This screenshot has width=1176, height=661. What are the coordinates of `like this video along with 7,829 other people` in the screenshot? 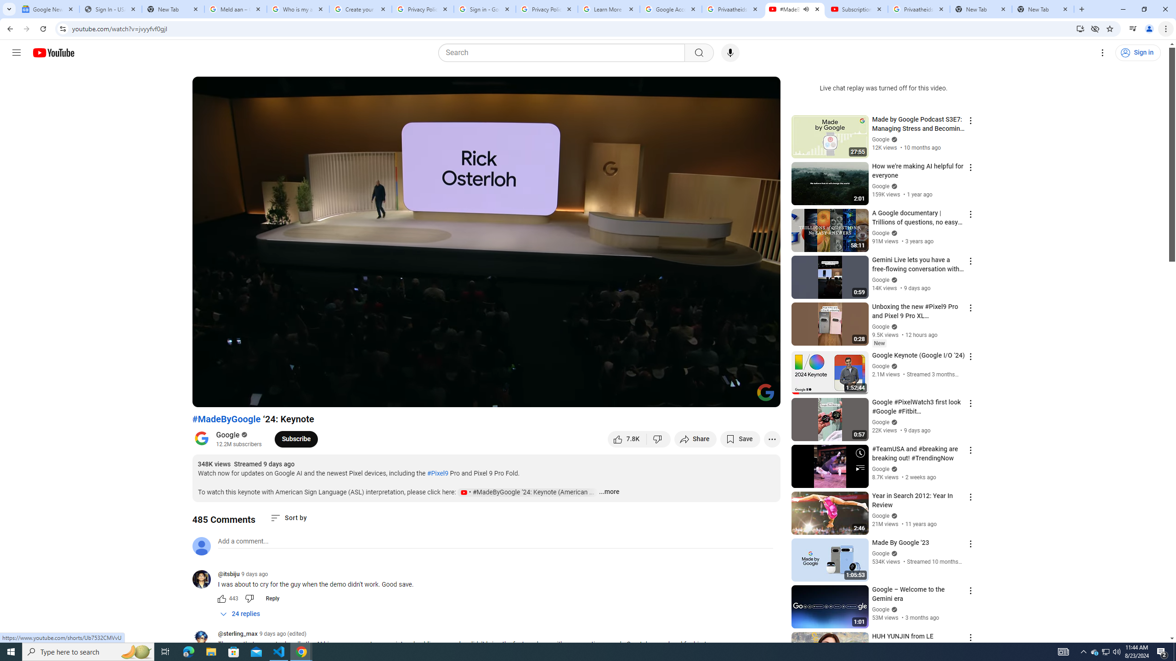 It's located at (628, 439).